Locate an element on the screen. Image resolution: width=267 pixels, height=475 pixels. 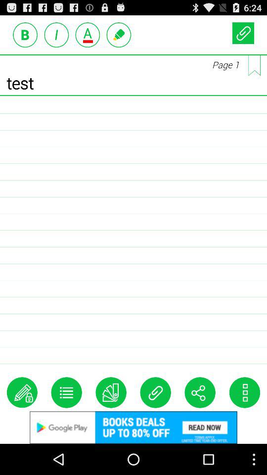
toggle italics is located at coordinates (56, 35).